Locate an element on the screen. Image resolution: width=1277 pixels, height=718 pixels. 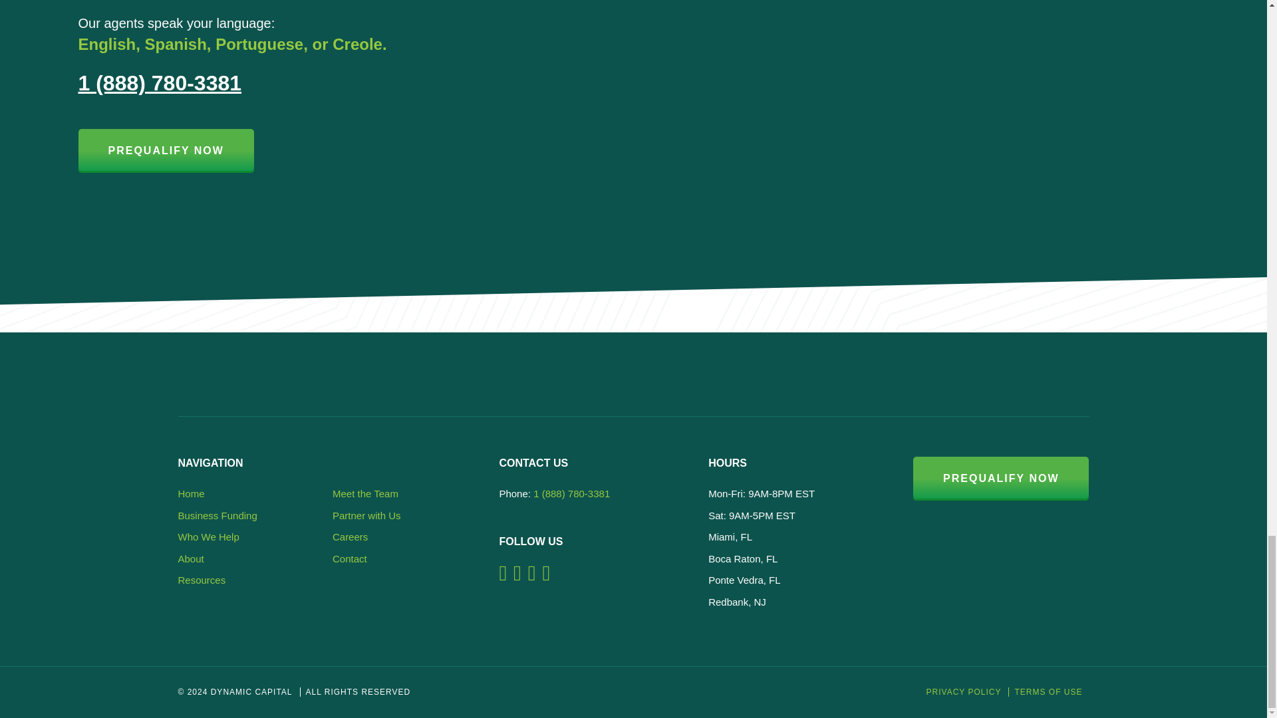
Home is located at coordinates (192, 493).